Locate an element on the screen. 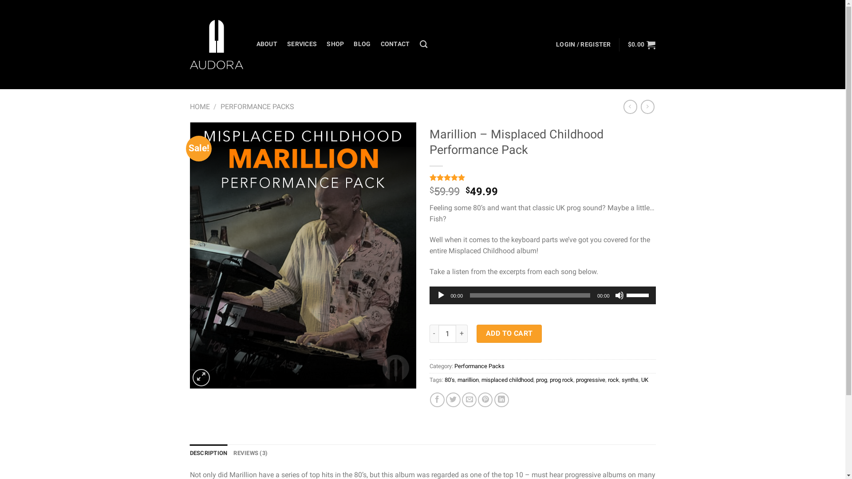  Share on Facebook is located at coordinates (437, 400).